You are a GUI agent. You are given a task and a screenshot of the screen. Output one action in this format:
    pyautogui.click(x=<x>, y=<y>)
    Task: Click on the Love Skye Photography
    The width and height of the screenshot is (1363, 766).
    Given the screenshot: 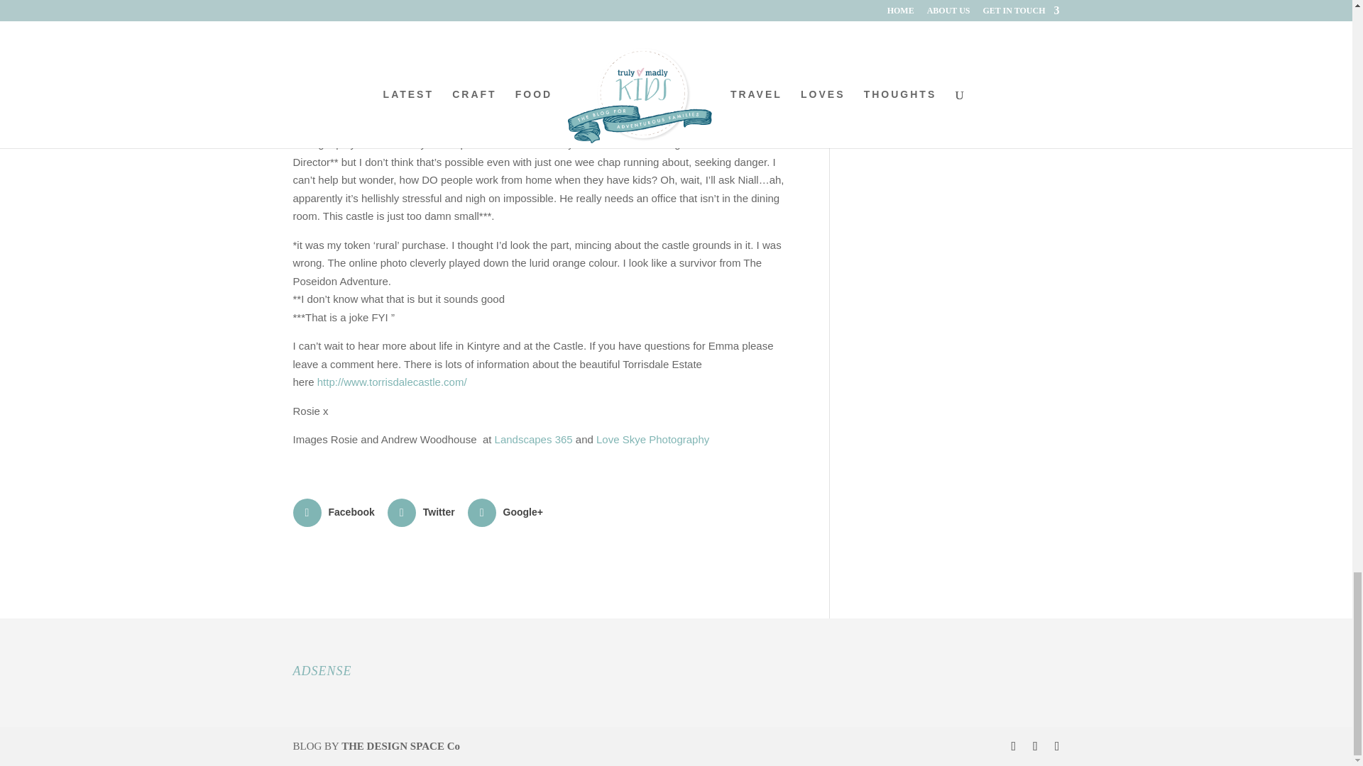 What is the action you would take?
    pyautogui.click(x=652, y=439)
    